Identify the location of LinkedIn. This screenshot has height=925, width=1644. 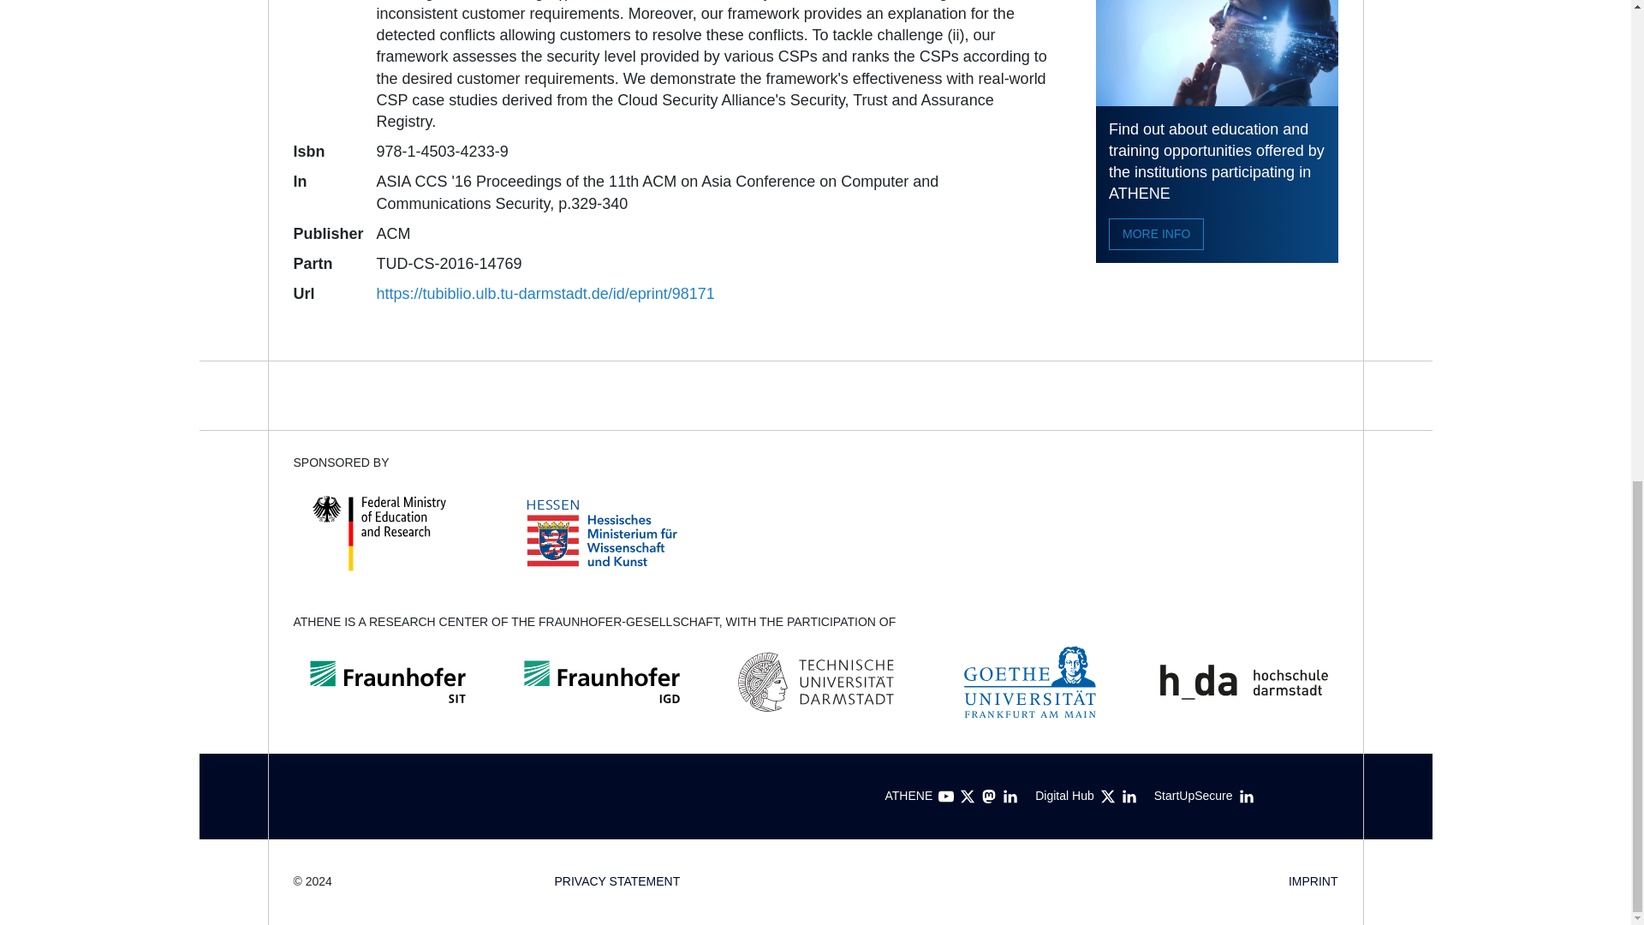
(1010, 797).